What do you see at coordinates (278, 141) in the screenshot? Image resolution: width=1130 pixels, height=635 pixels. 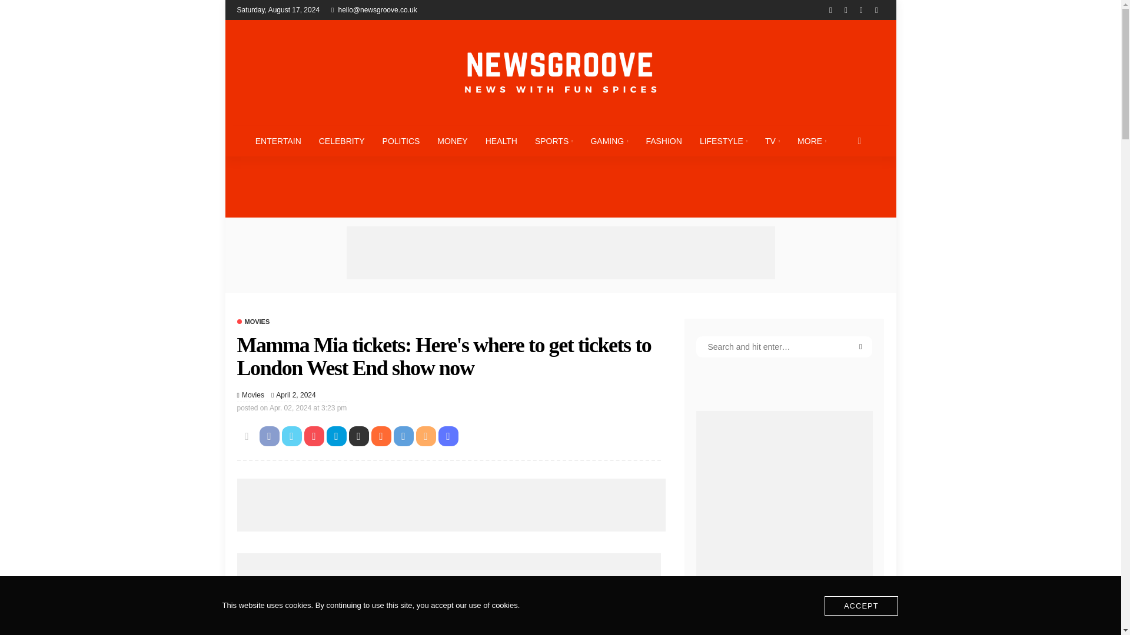 I see `ENTERTAIN` at bounding box center [278, 141].